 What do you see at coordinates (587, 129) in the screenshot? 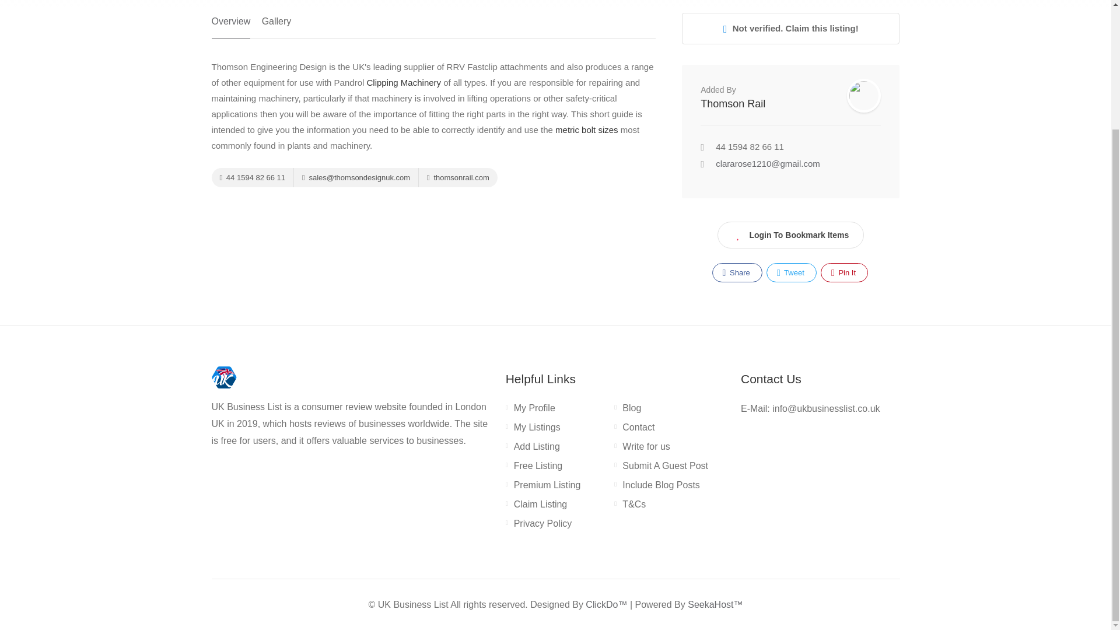
I see `metric bolt sizes` at bounding box center [587, 129].